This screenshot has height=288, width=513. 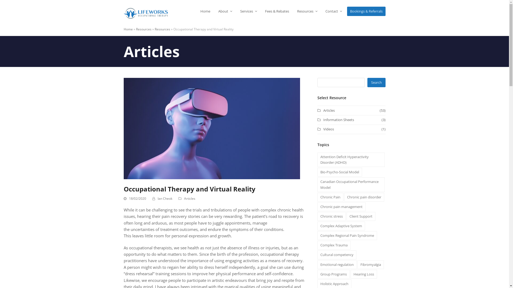 I want to click on Articles, so click(x=189, y=198).